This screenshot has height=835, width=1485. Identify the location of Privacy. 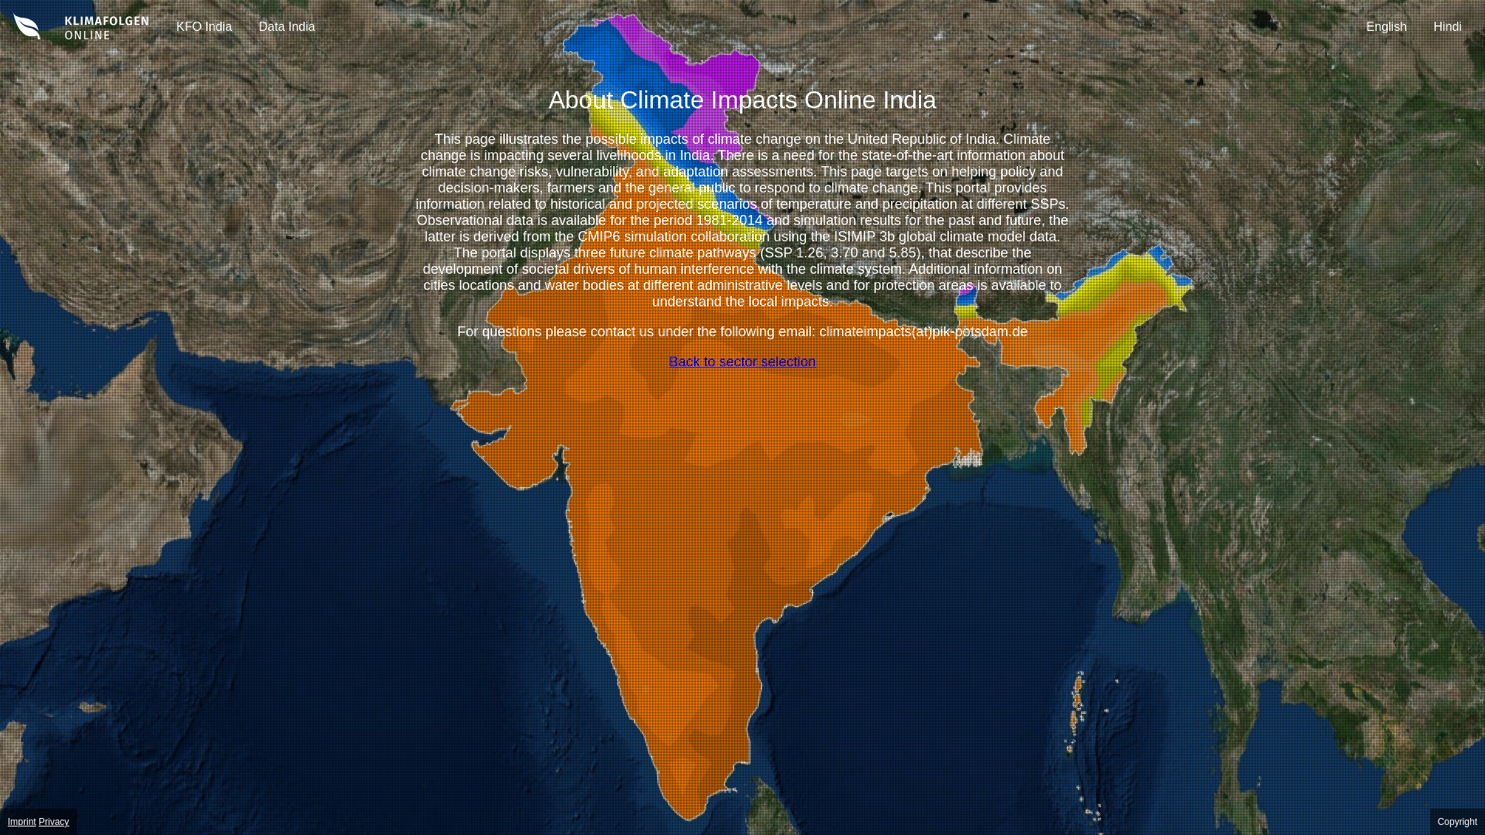
(53, 822).